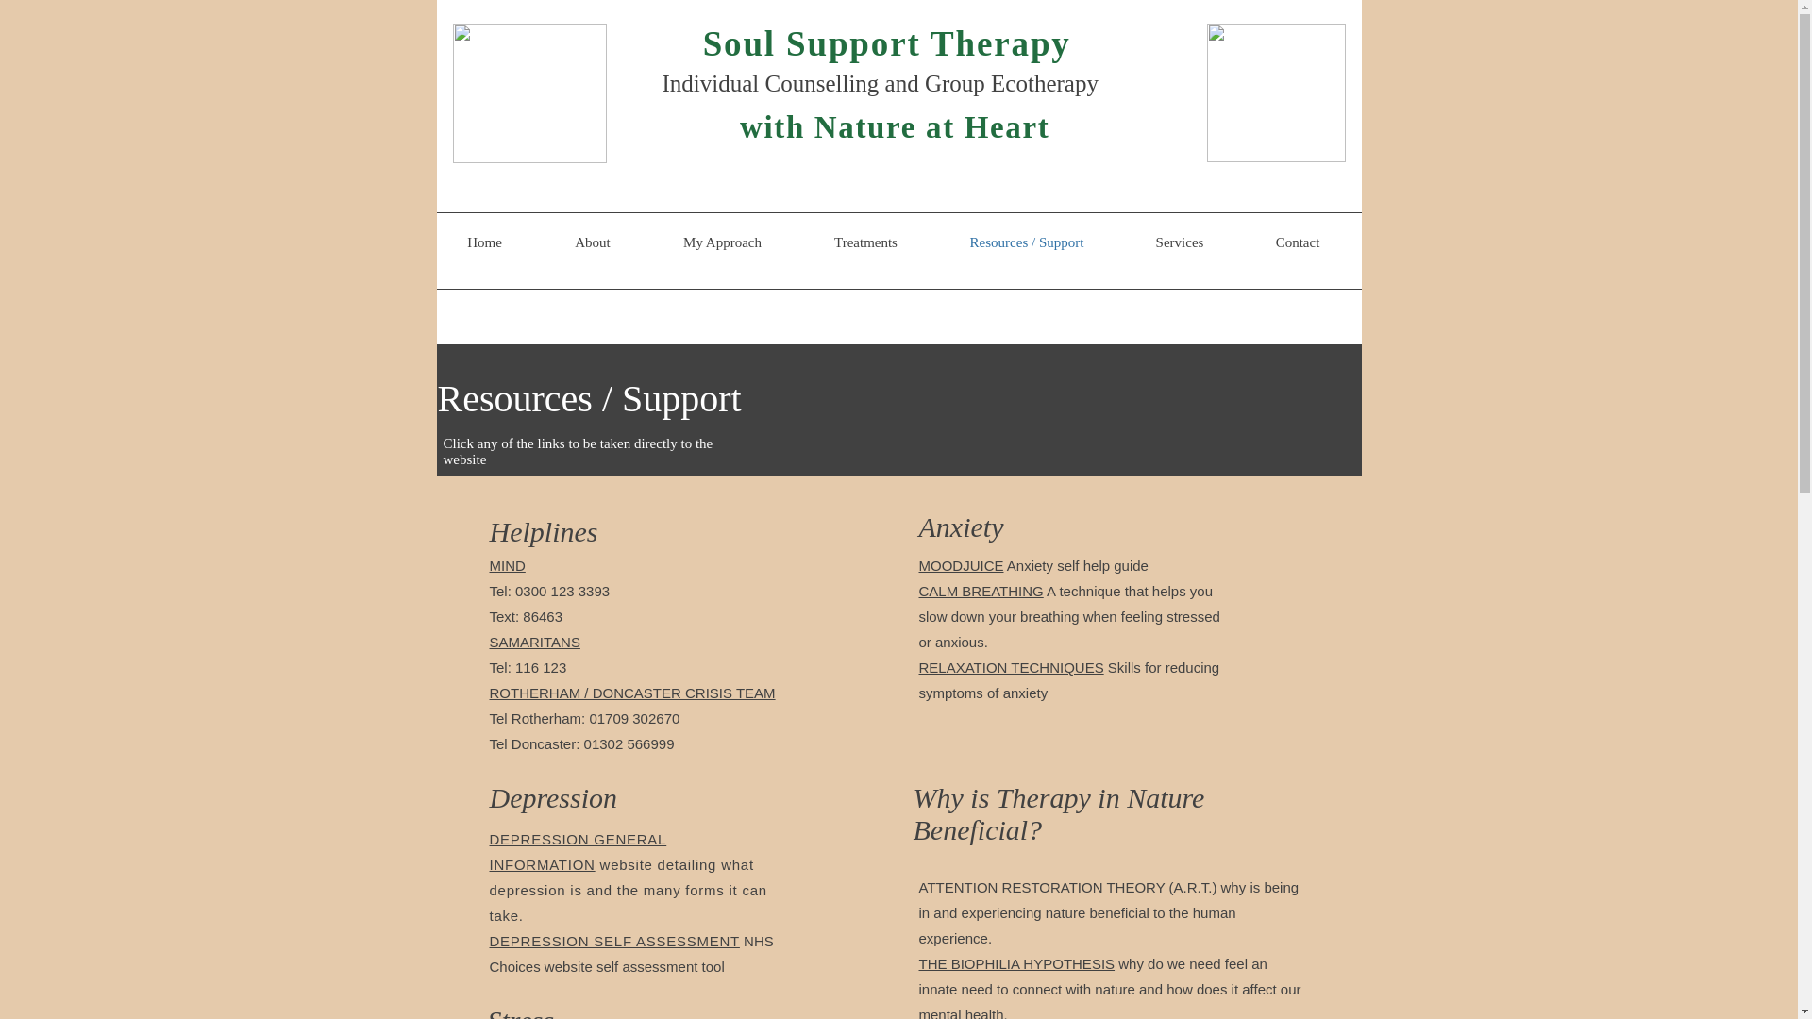 The height and width of the screenshot is (1019, 1812). Describe the element at coordinates (723, 242) in the screenshot. I see `My Approach` at that location.